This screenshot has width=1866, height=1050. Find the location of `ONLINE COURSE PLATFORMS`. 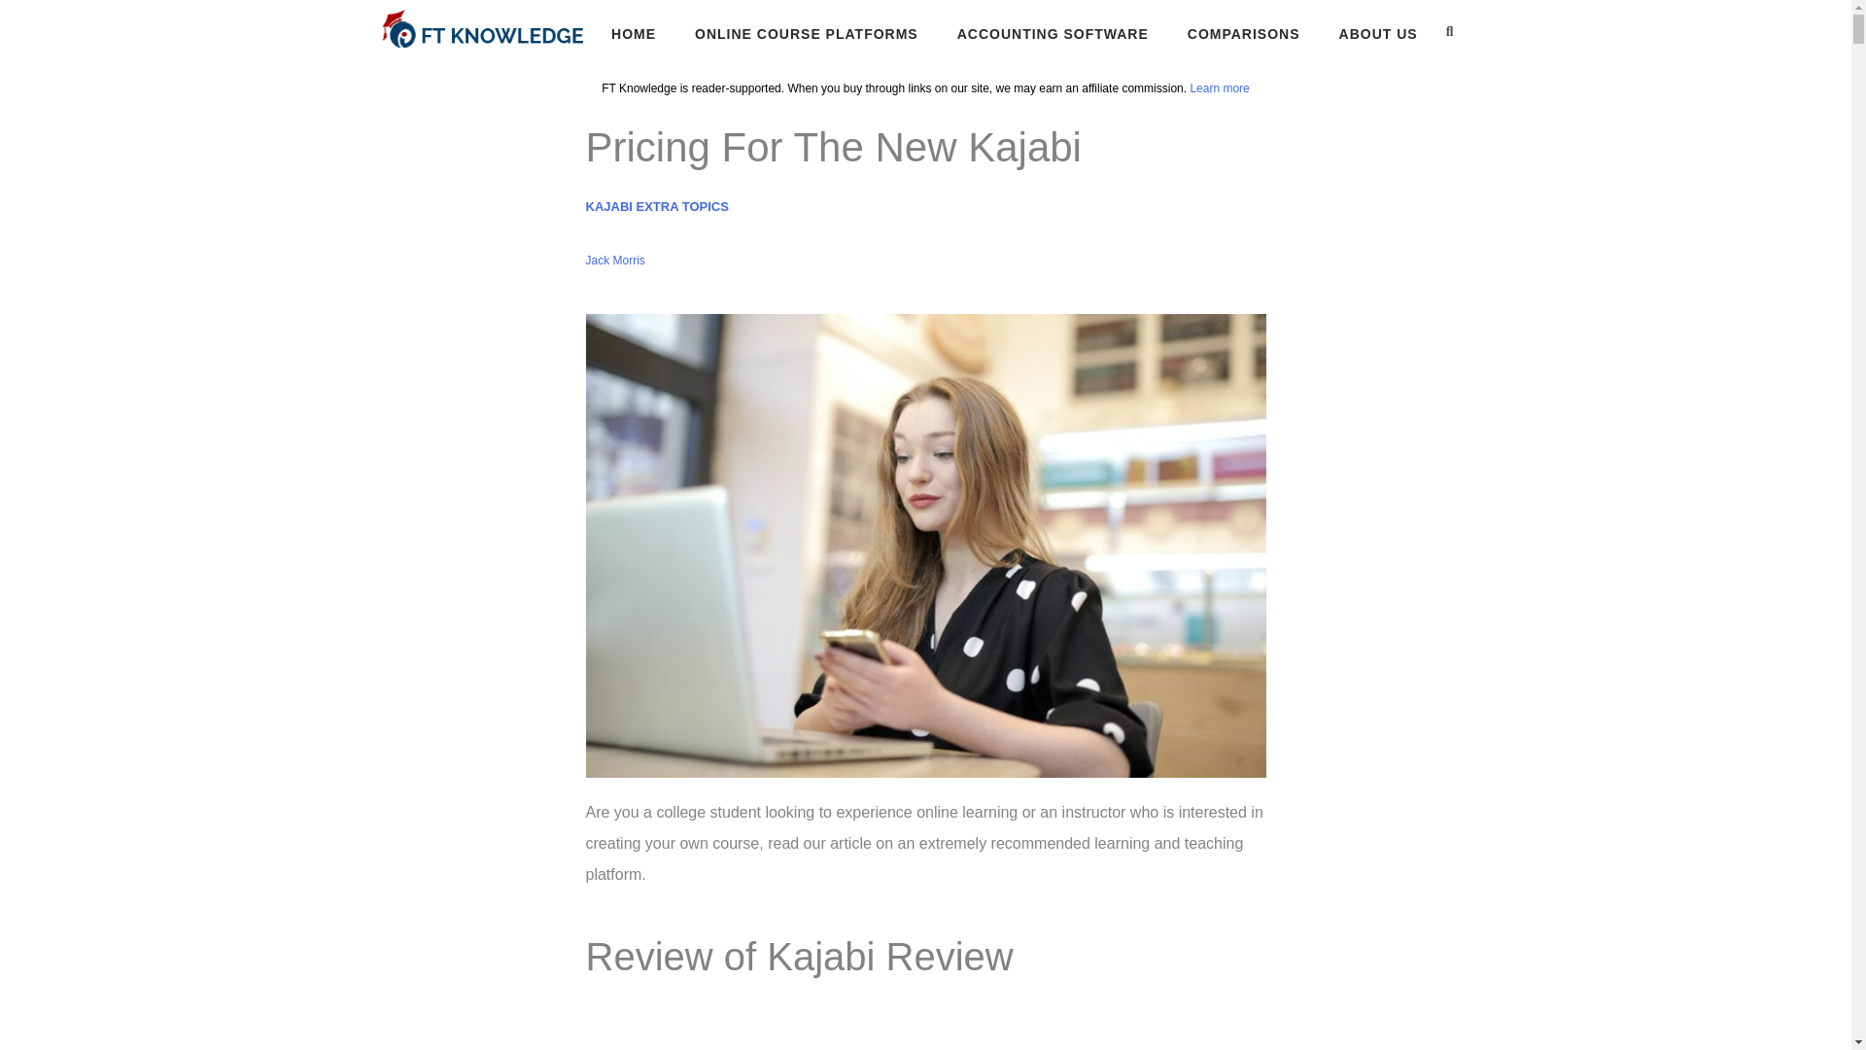

ONLINE COURSE PLATFORMS is located at coordinates (806, 34).